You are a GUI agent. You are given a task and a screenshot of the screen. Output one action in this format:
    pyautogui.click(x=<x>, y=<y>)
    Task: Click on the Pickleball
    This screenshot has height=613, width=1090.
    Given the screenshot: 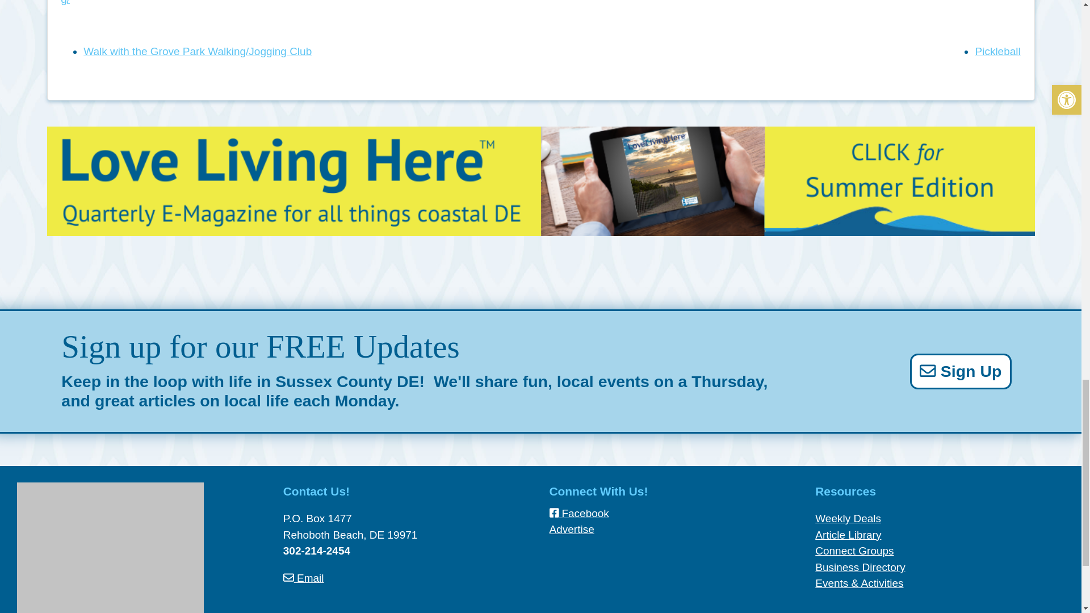 What is the action you would take?
    pyautogui.click(x=997, y=51)
    